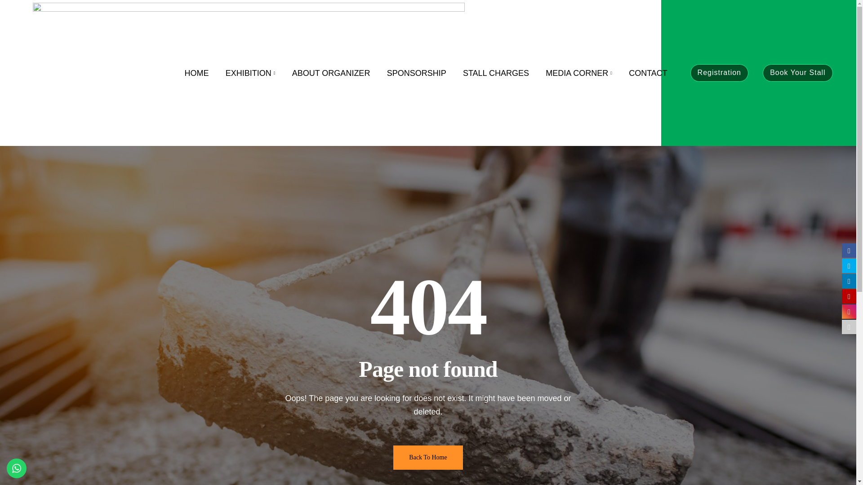  What do you see at coordinates (196, 73) in the screenshot?
I see `HOME` at bounding box center [196, 73].